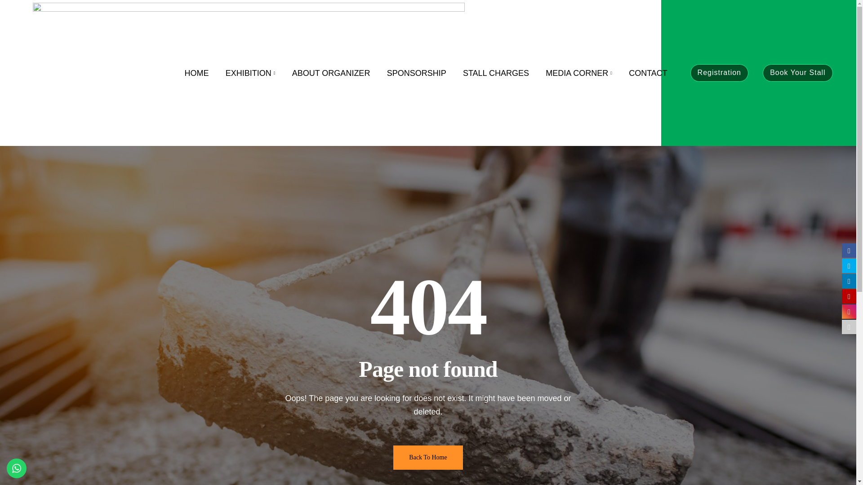  What do you see at coordinates (196, 73) in the screenshot?
I see `HOME` at bounding box center [196, 73].